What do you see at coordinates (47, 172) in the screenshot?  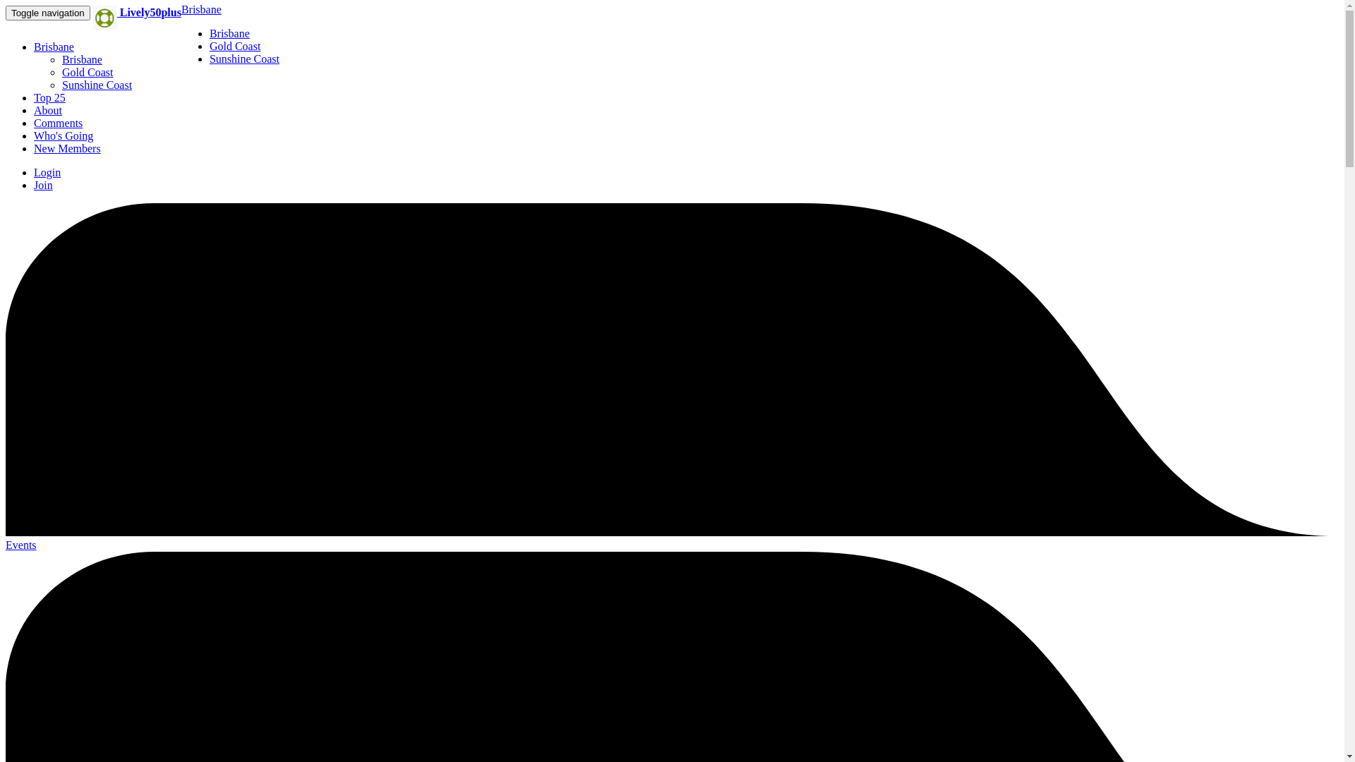 I see `Login` at bounding box center [47, 172].